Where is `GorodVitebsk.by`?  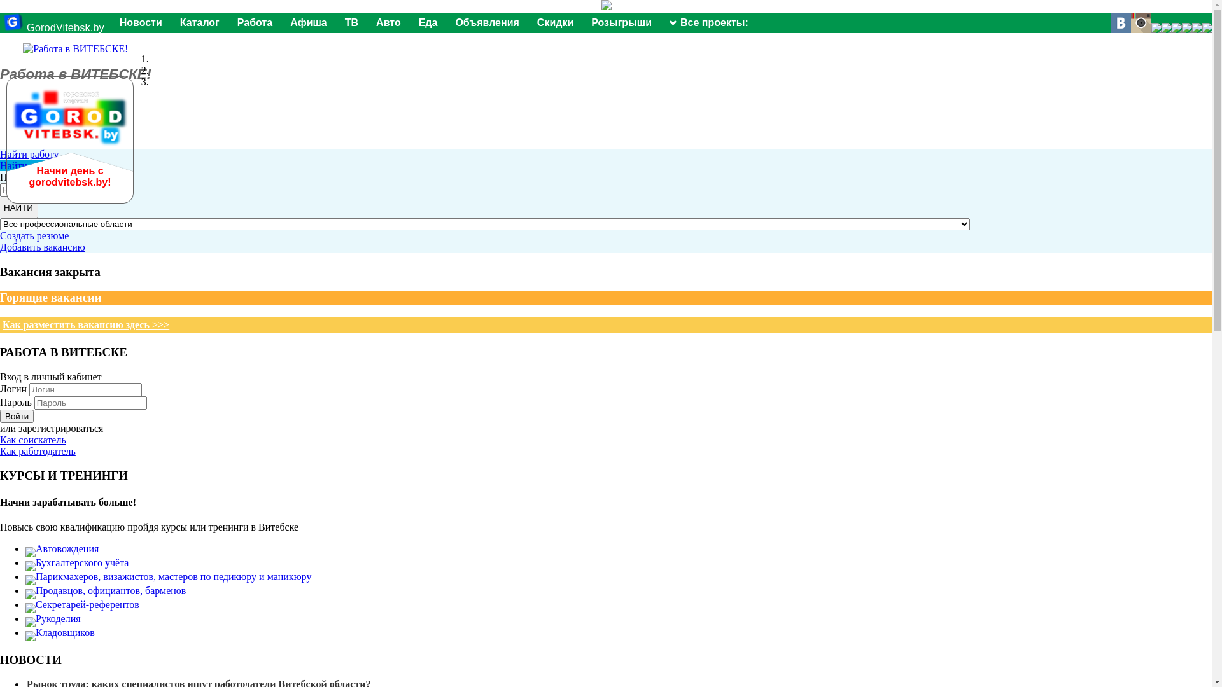 GorodVitebsk.by is located at coordinates (53, 28).